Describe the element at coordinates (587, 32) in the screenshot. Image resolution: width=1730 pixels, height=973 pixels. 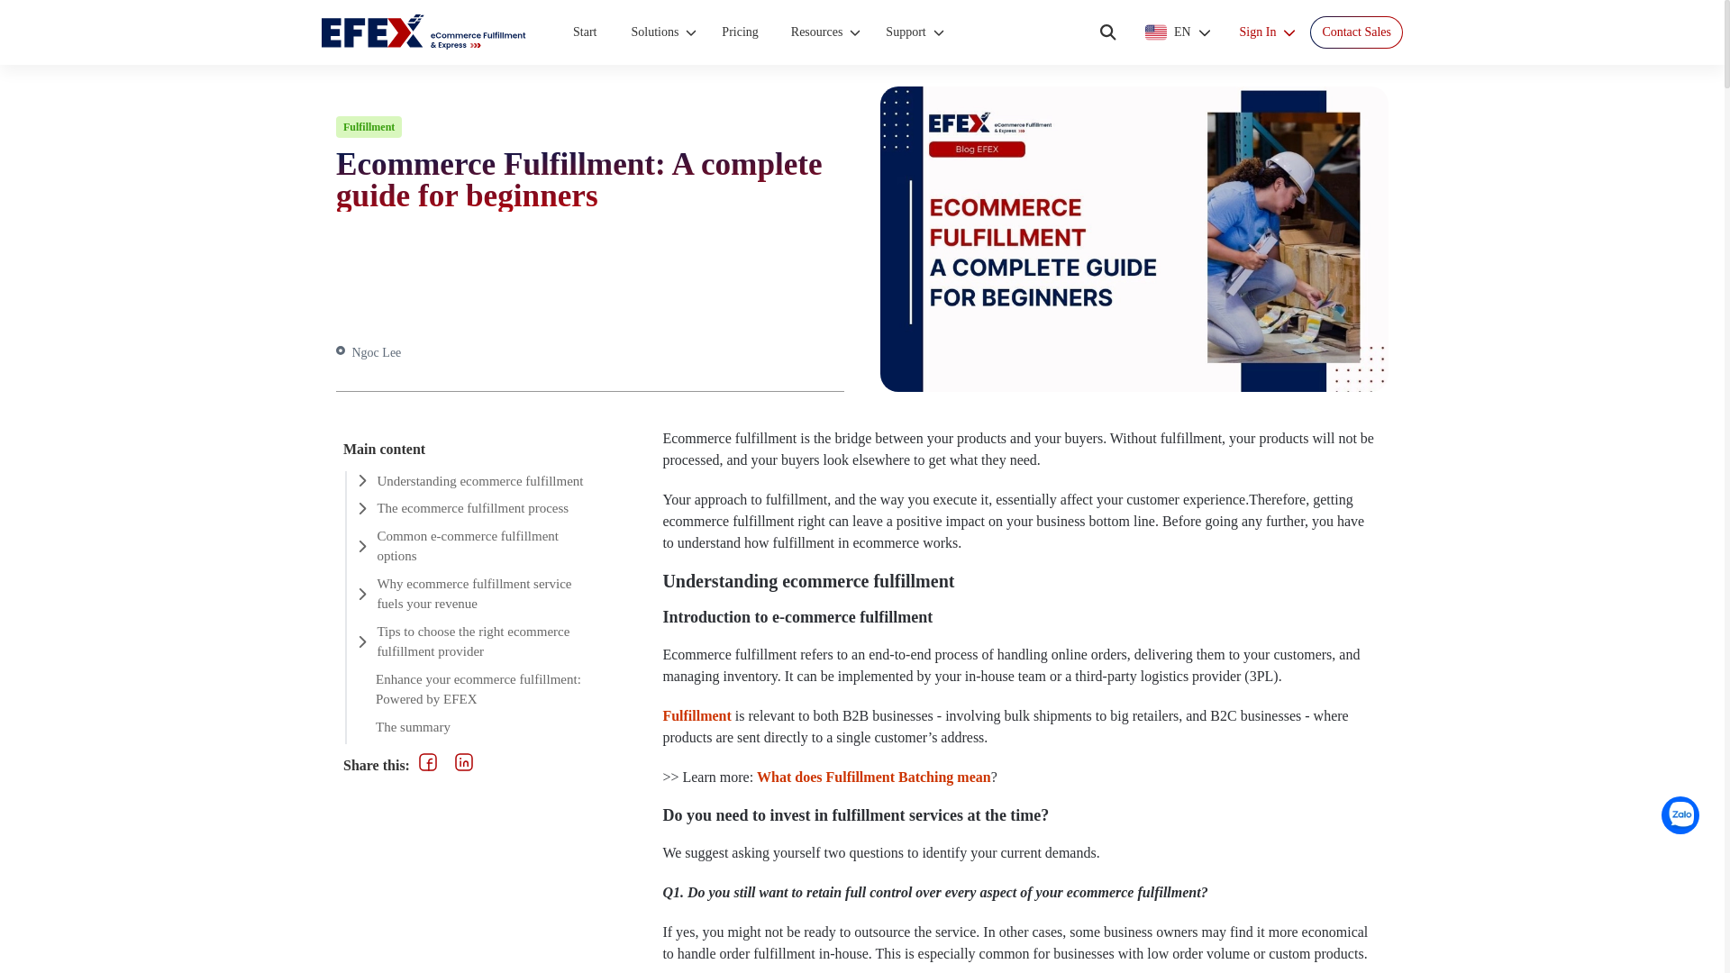
I see `Start` at that location.